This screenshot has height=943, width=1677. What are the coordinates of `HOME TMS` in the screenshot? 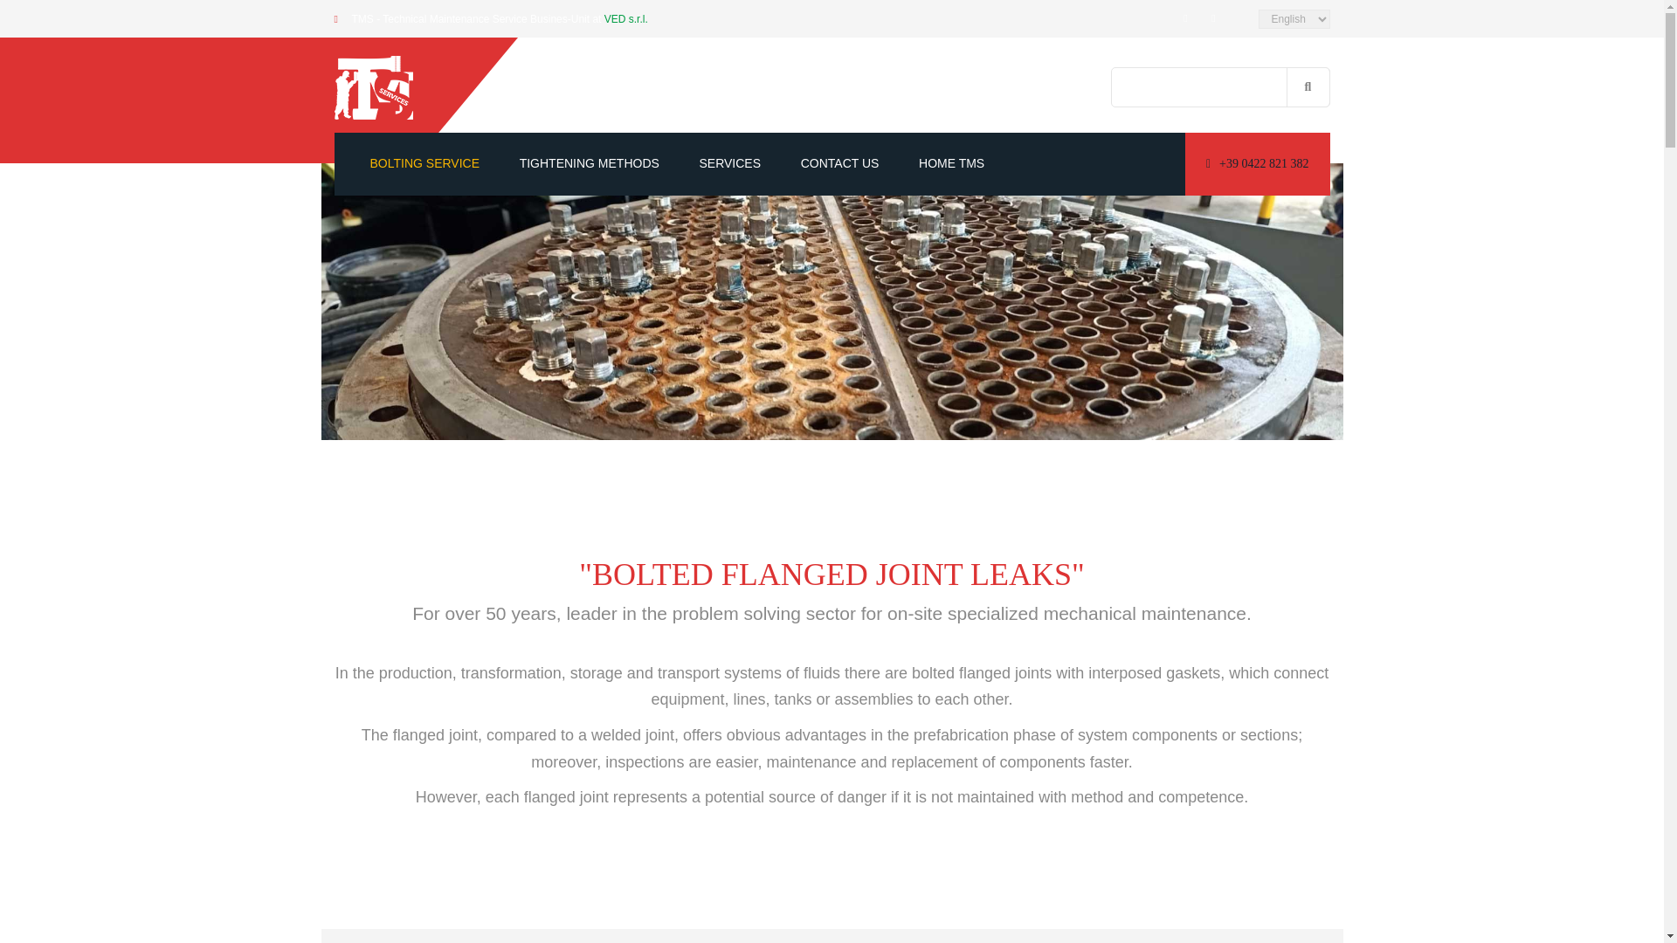 It's located at (952, 164).